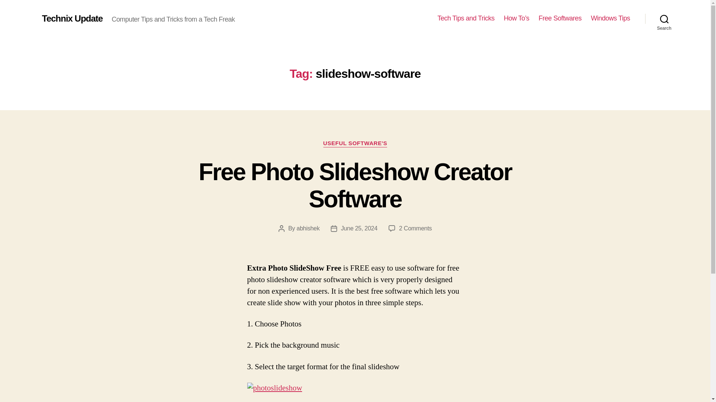  Describe the element at coordinates (415, 228) in the screenshot. I see `Free Photo Slideshow Creator Software` at that location.